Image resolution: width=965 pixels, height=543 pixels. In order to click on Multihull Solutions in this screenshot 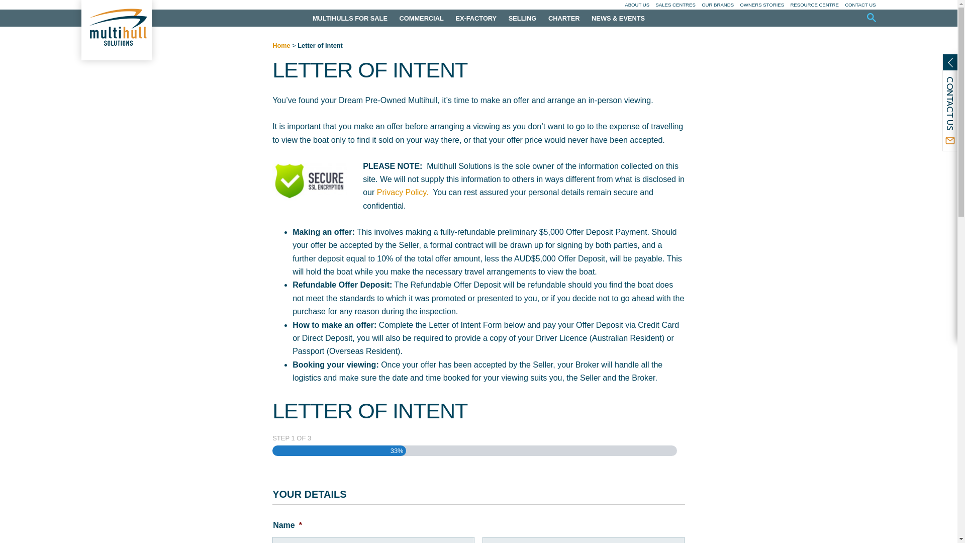, I will do `click(116, 30)`.